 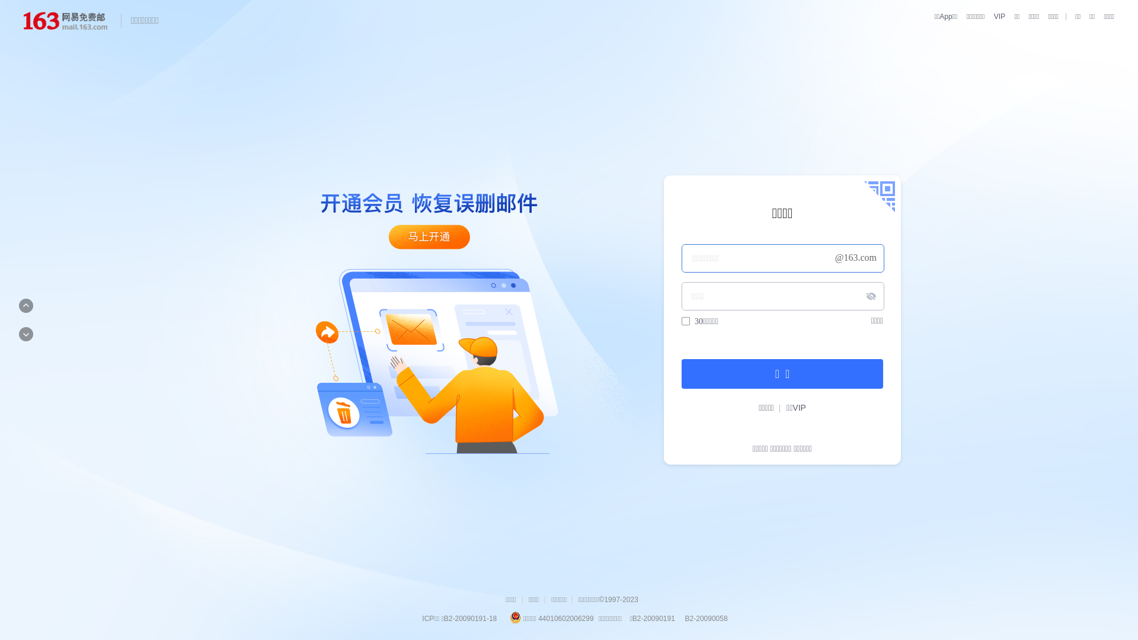 What do you see at coordinates (705, 619) in the screenshot?
I see ` B2-20090058` at bounding box center [705, 619].